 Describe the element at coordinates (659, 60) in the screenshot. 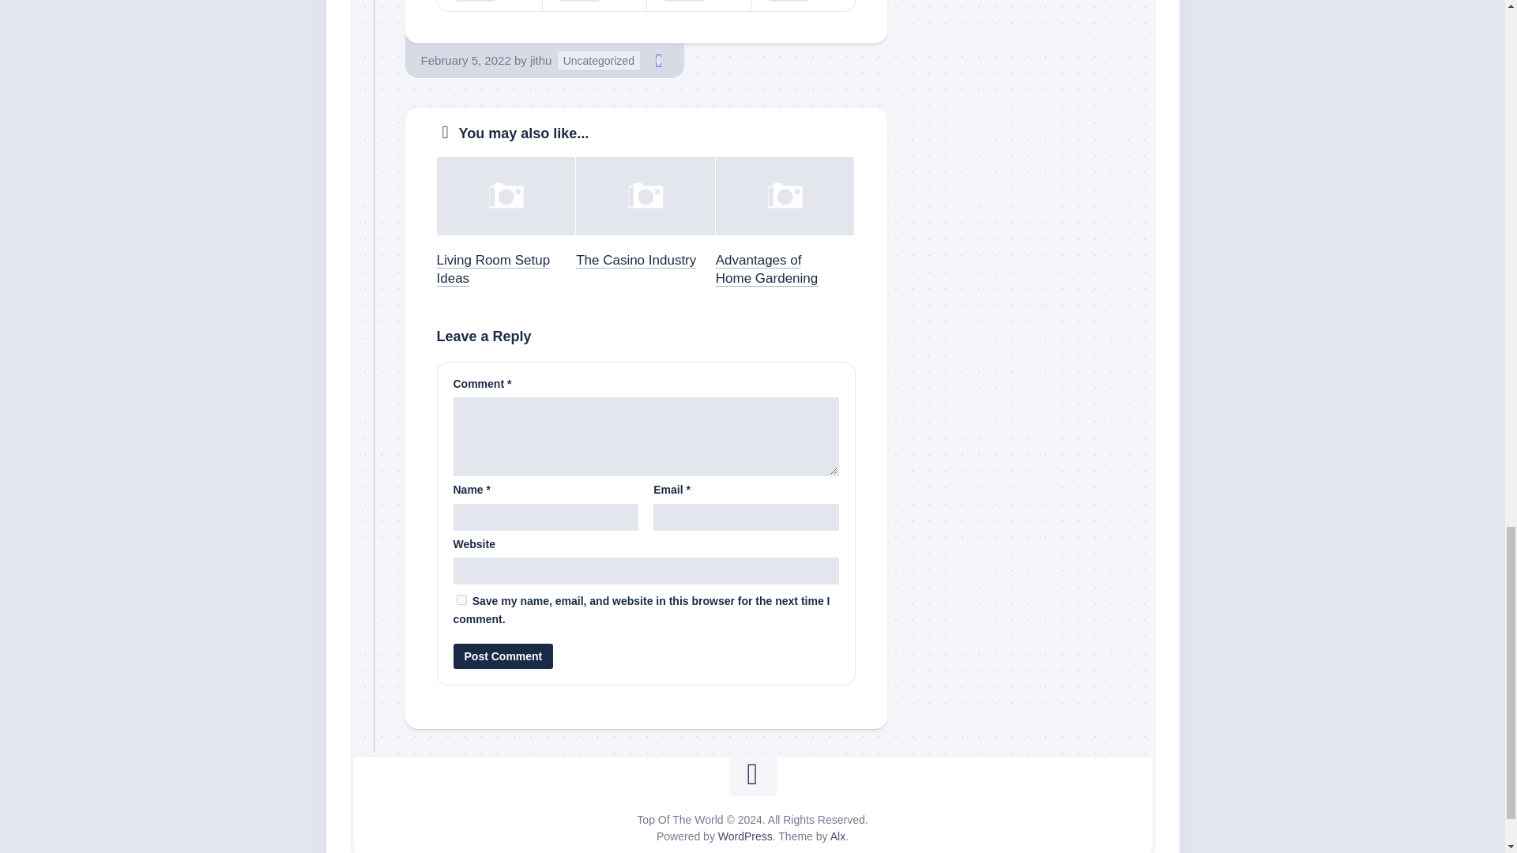

I see `0` at that location.